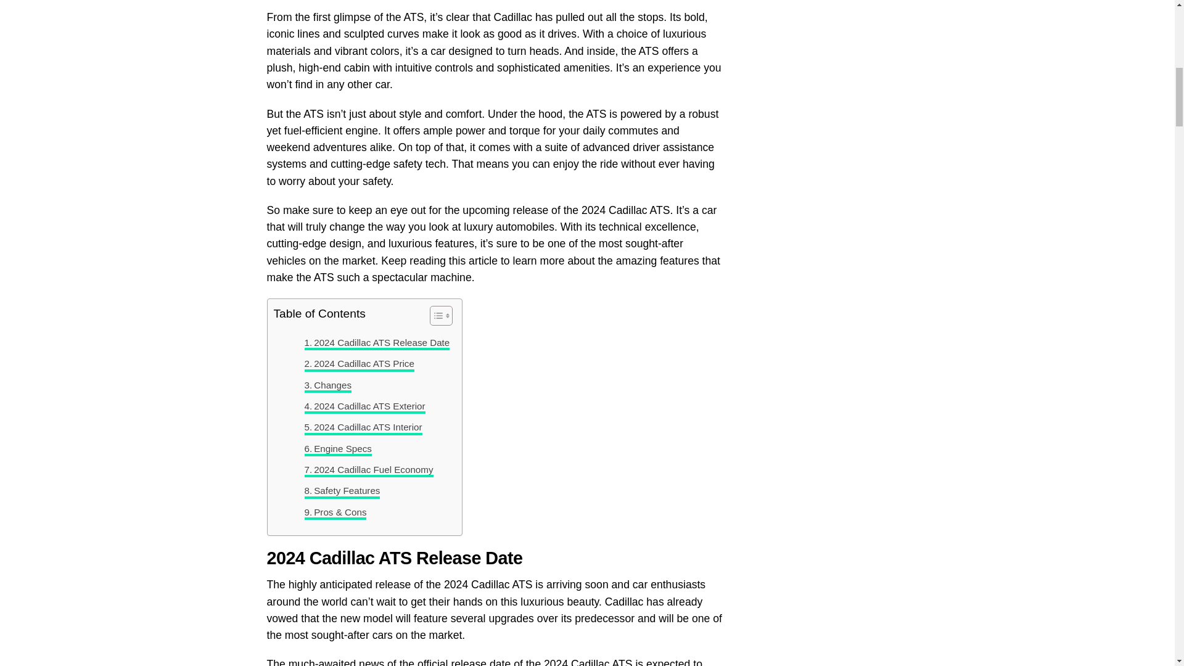 The width and height of the screenshot is (1184, 666). What do you see at coordinates (359, 363) in the screenshot?
I see `2024 Cadillac ATS Price` at bounding box center [359, 363].